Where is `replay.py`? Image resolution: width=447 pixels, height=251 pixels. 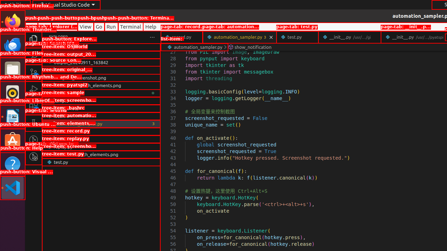 replay.py is located at coordinates (101, 147).